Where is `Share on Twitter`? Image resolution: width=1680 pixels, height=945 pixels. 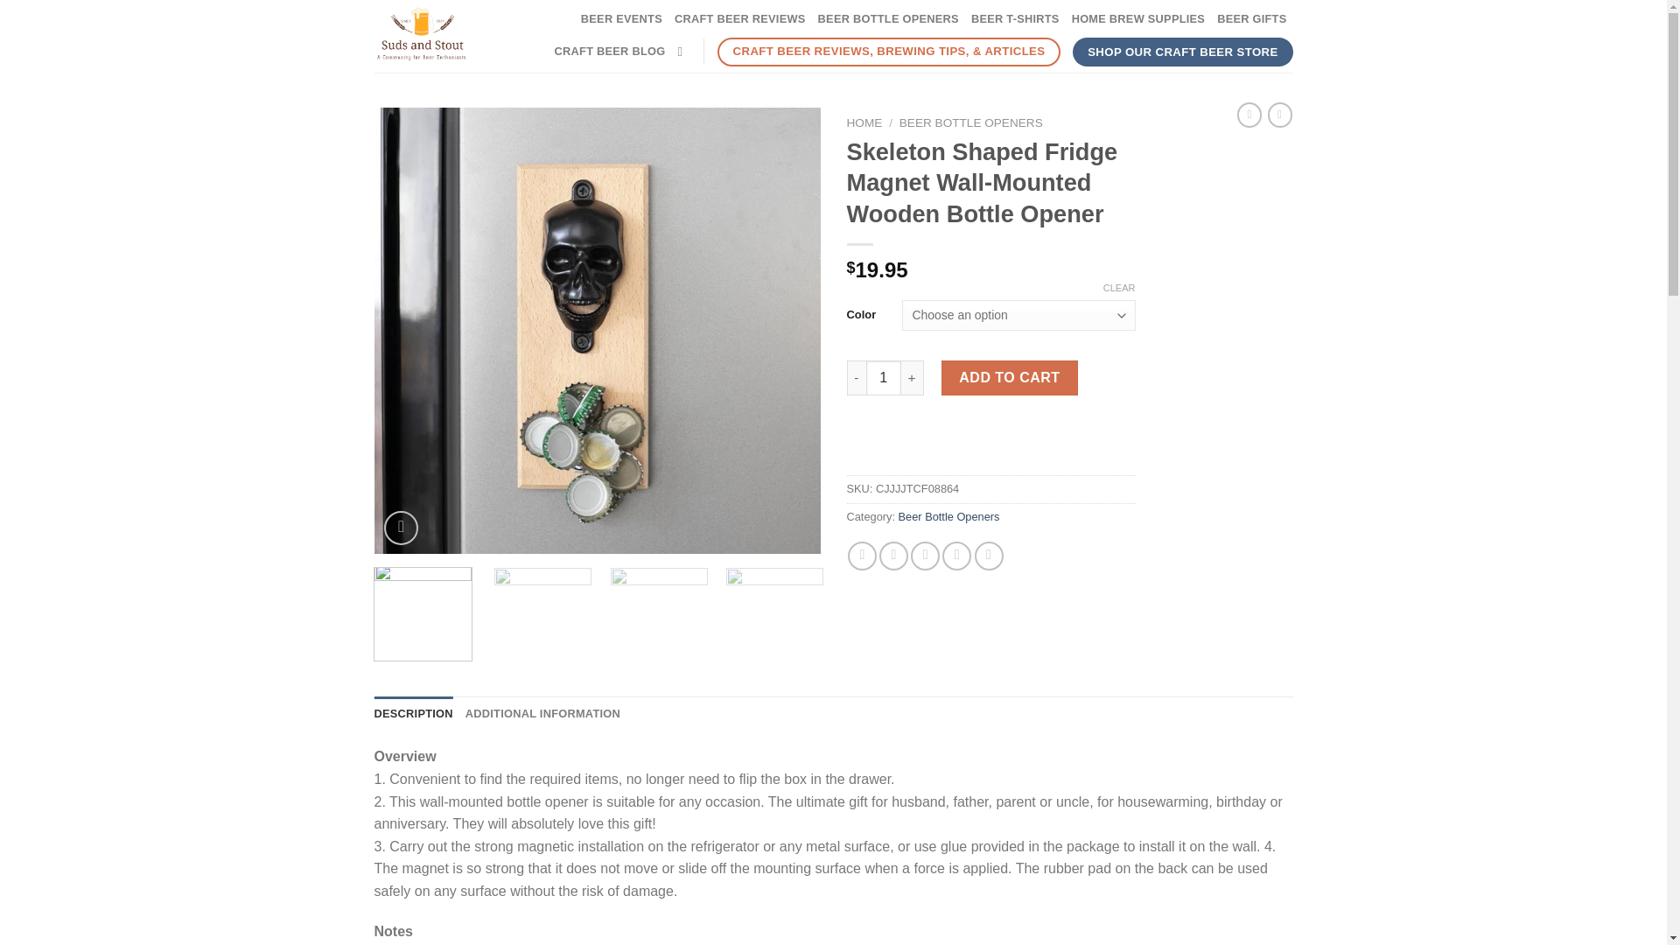 Share on Twitter is located at coordinates (893, 556).